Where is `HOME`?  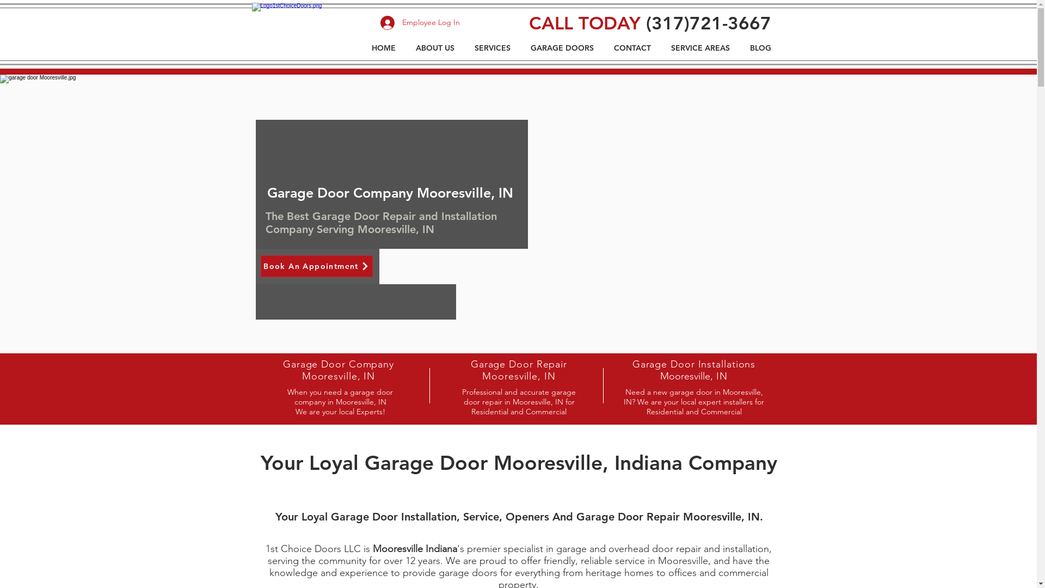 HOME is located at coordinates (384, 48).